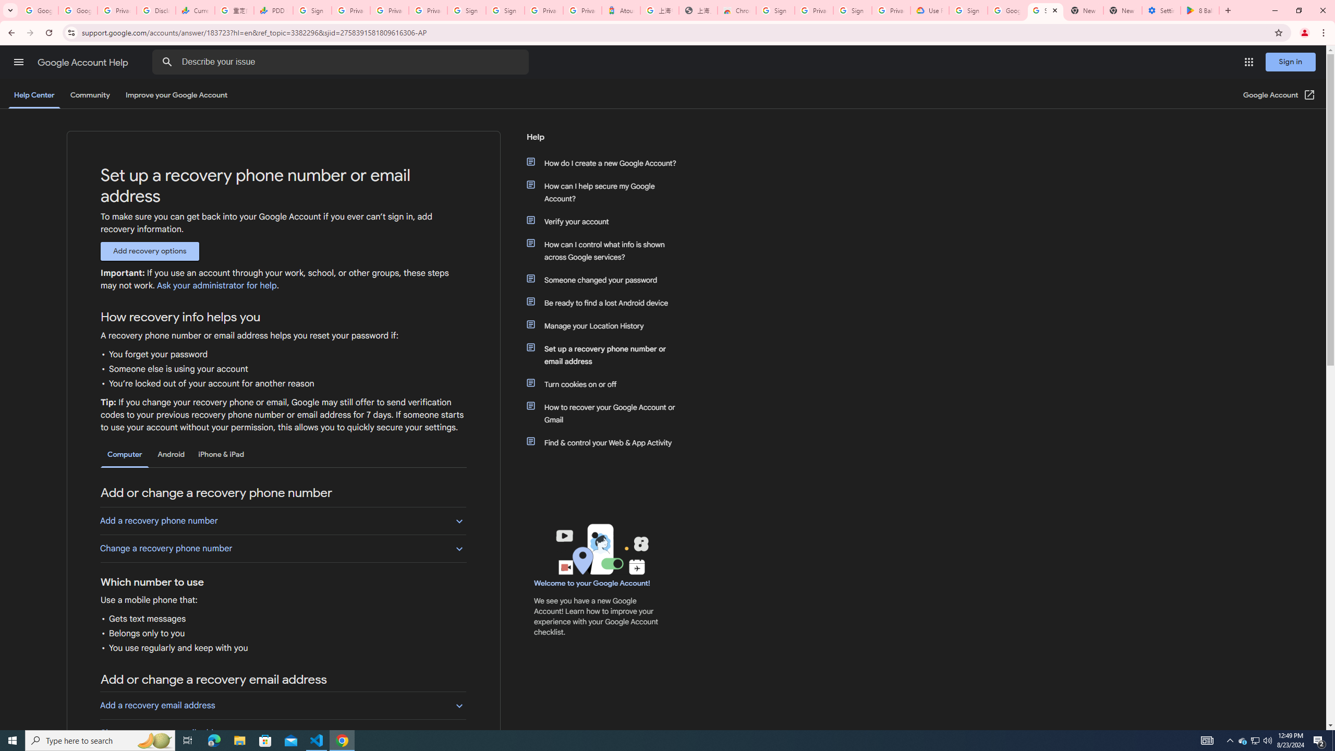  Describe the element at coordinates (90, 95) in the screenshot. I see `Community` at that location.